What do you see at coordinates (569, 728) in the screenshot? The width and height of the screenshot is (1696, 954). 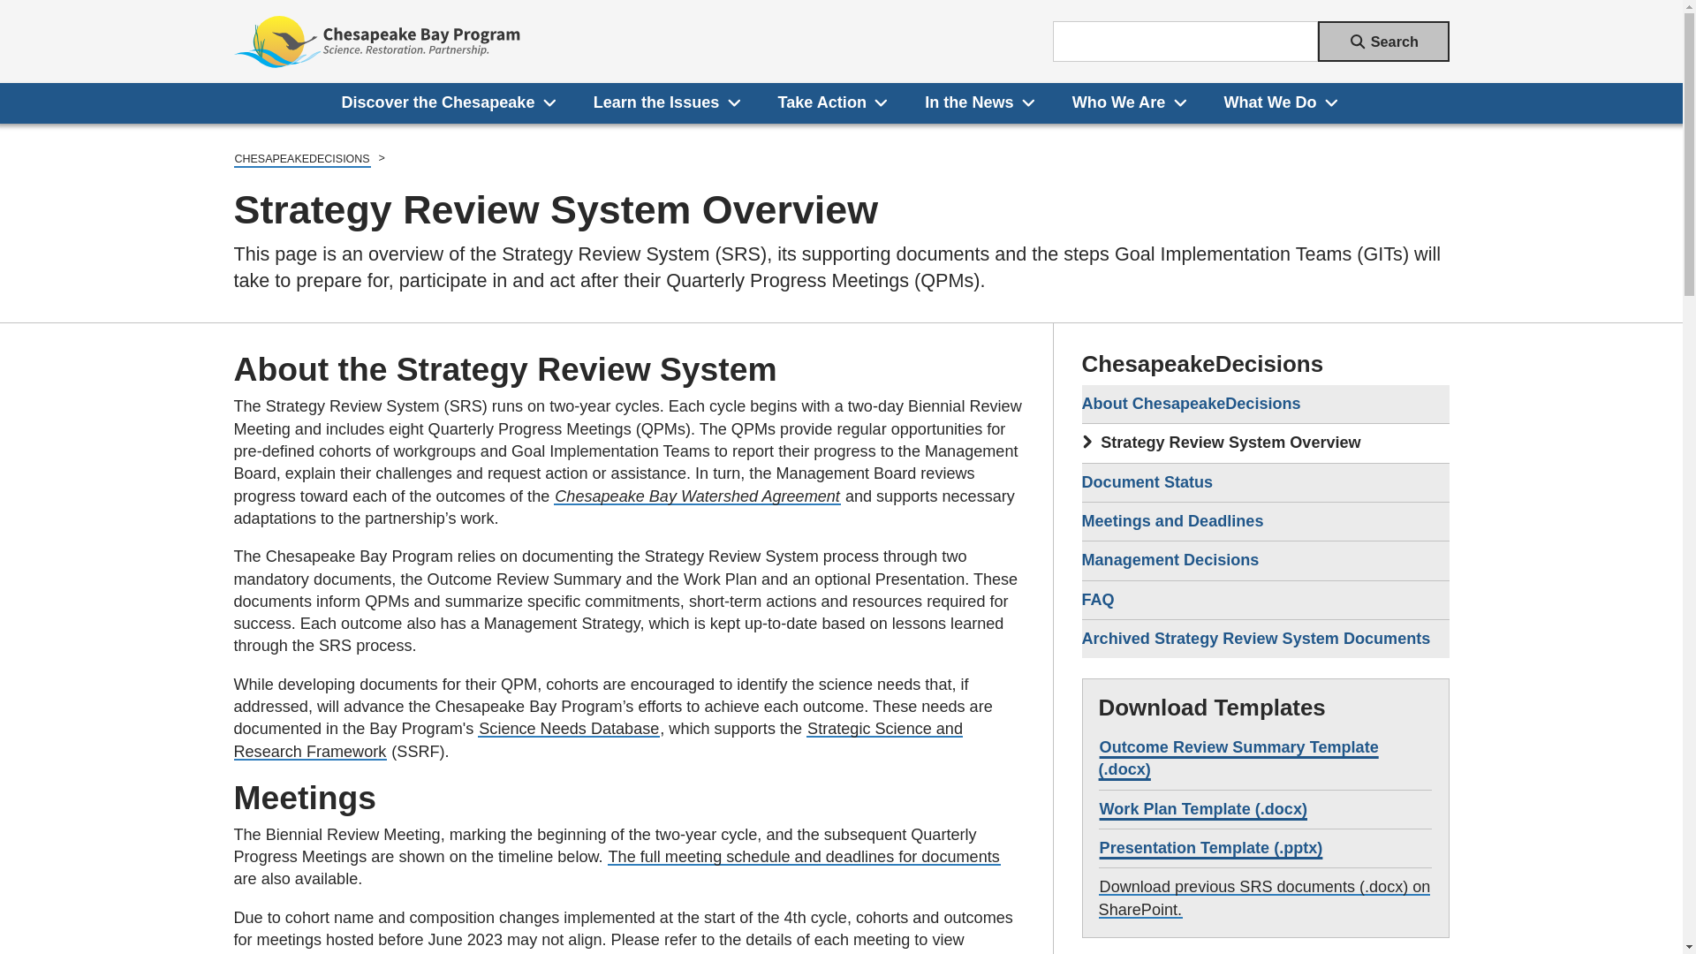 I see `Science Needs Database` at bounding box center [569, 728].